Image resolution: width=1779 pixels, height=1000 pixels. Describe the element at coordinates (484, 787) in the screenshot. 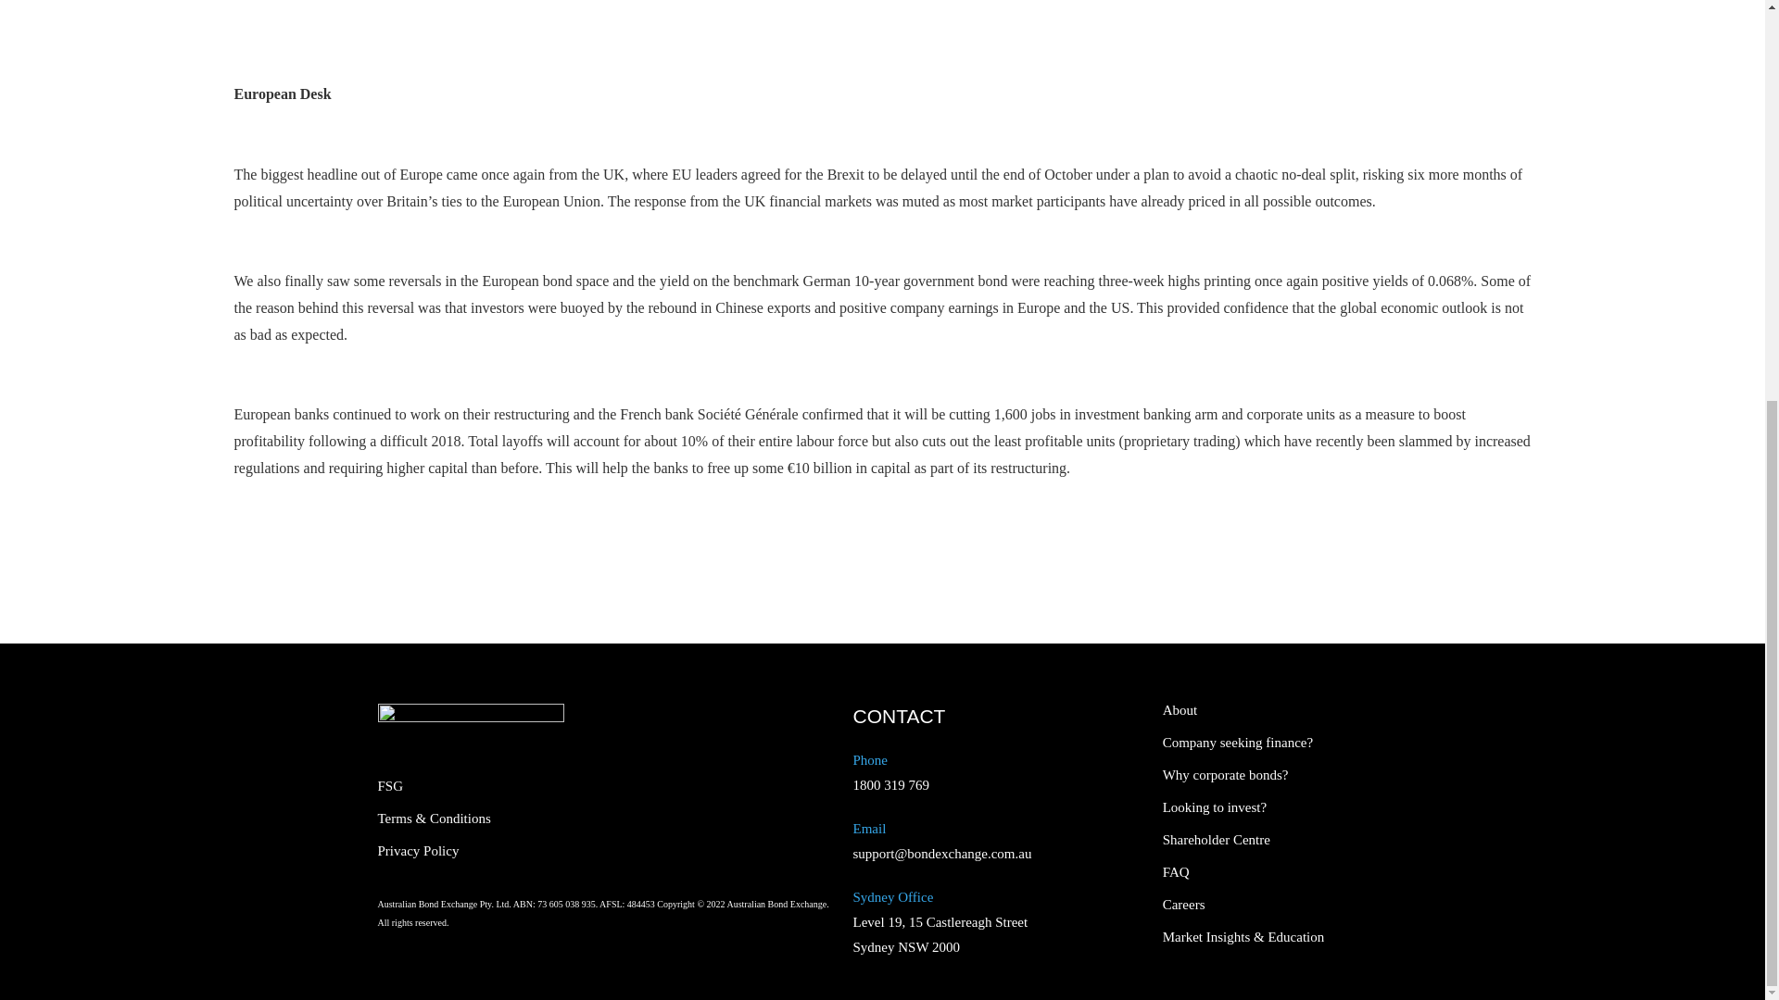

I see `FSG` at that location.